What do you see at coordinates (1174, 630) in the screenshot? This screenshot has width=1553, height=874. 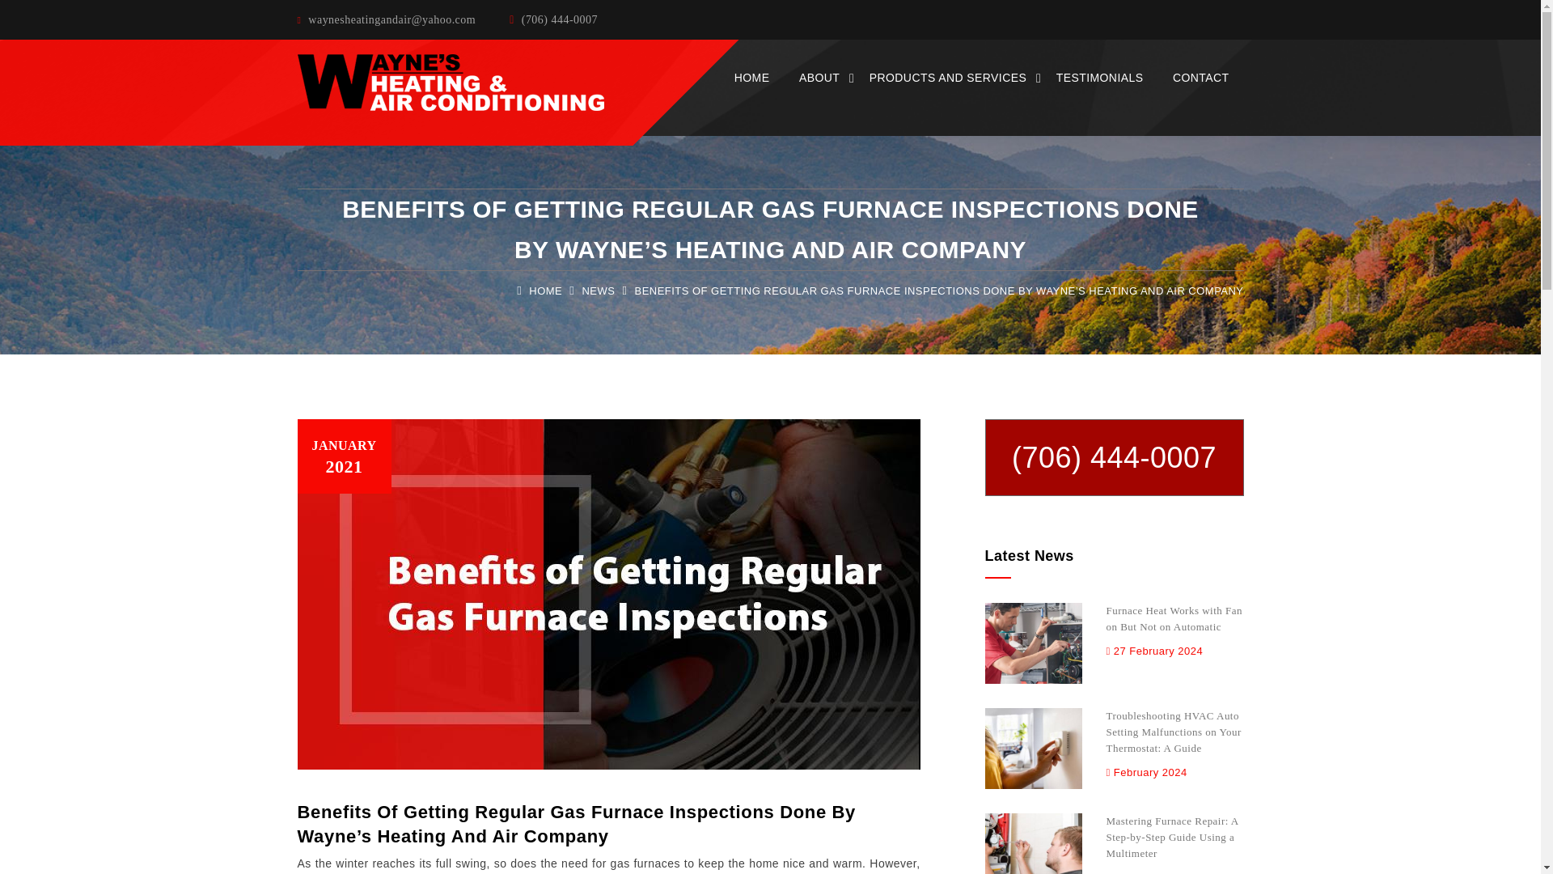 I see `Furnace Heat Works with Fan on But Not on Automatic` at bounding box center [1174, 630].